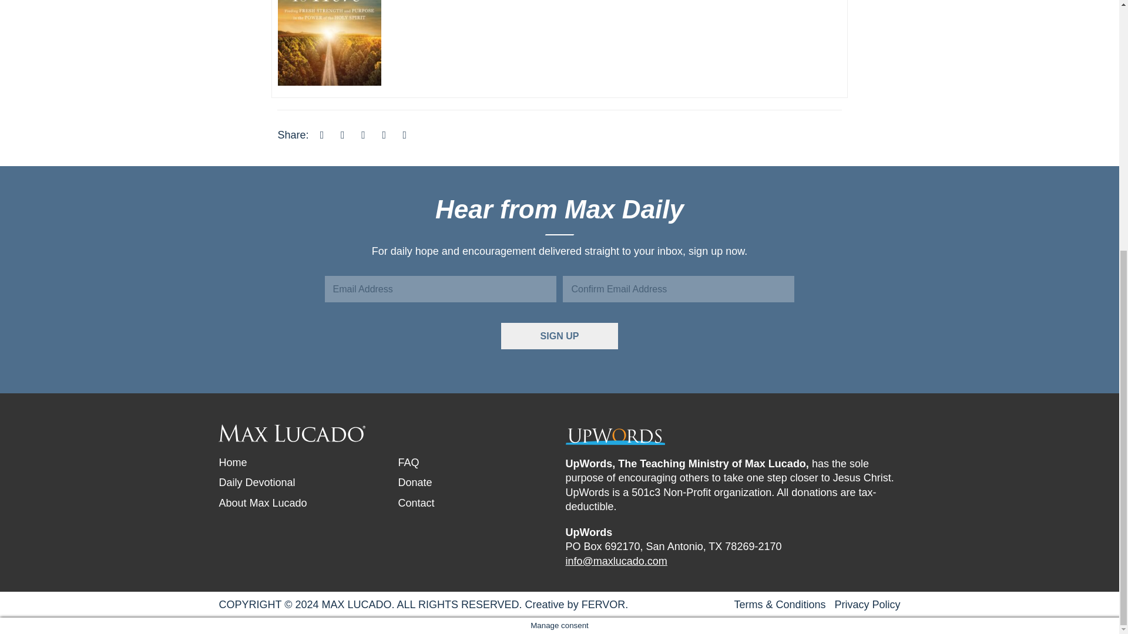 The image size is (1128, 634). I want to click on Email UpWords, so click(616, 561).